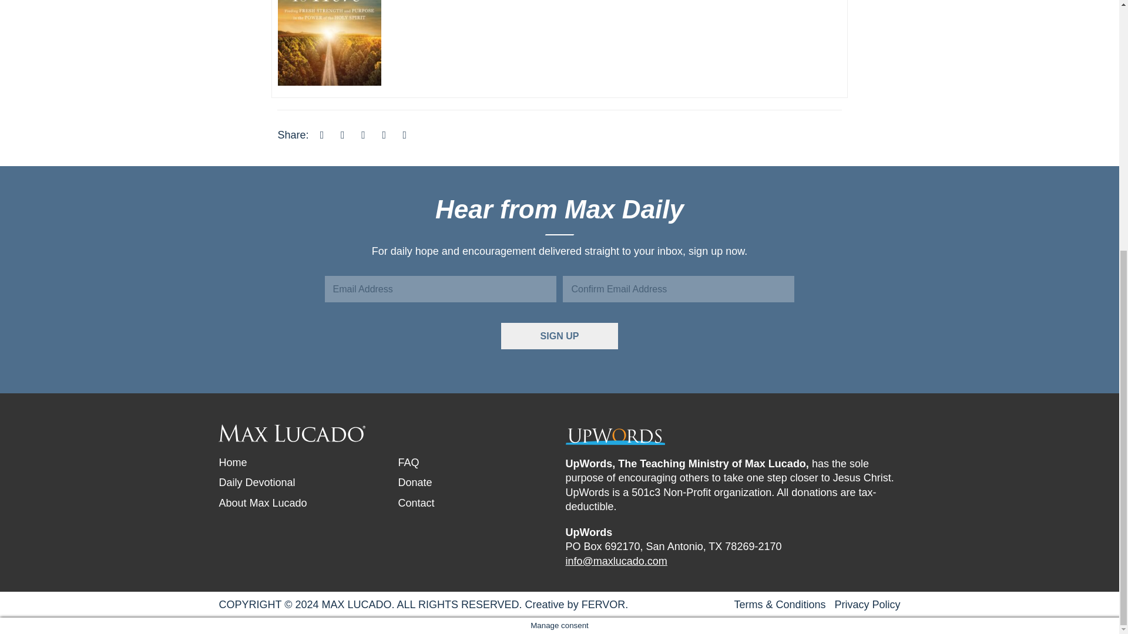 The image size is (1128, 634). I want to click on Email UpWords, so click(616, 561).